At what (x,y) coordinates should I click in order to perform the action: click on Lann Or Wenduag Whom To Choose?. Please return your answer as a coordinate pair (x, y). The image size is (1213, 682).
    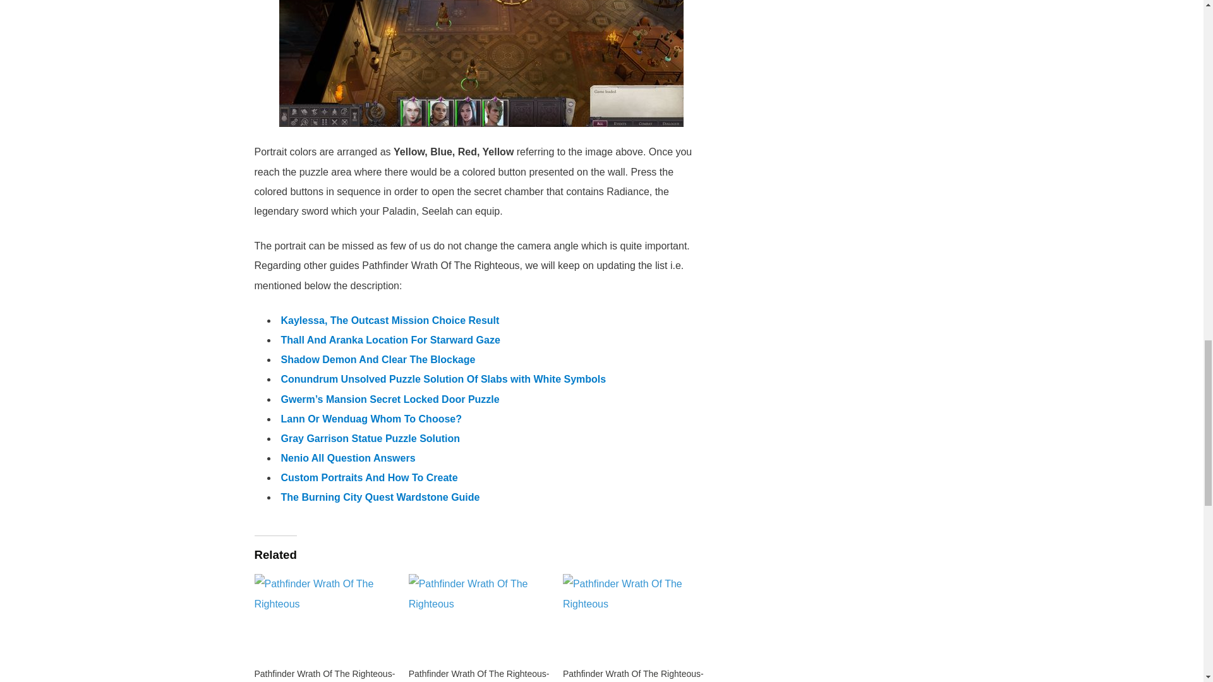
    Looking at the image, I should click on (371, 418).